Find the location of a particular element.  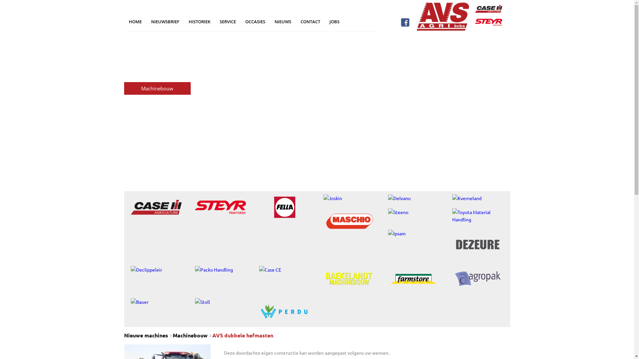

HISTORIEK is located at coordinates (199, 22).